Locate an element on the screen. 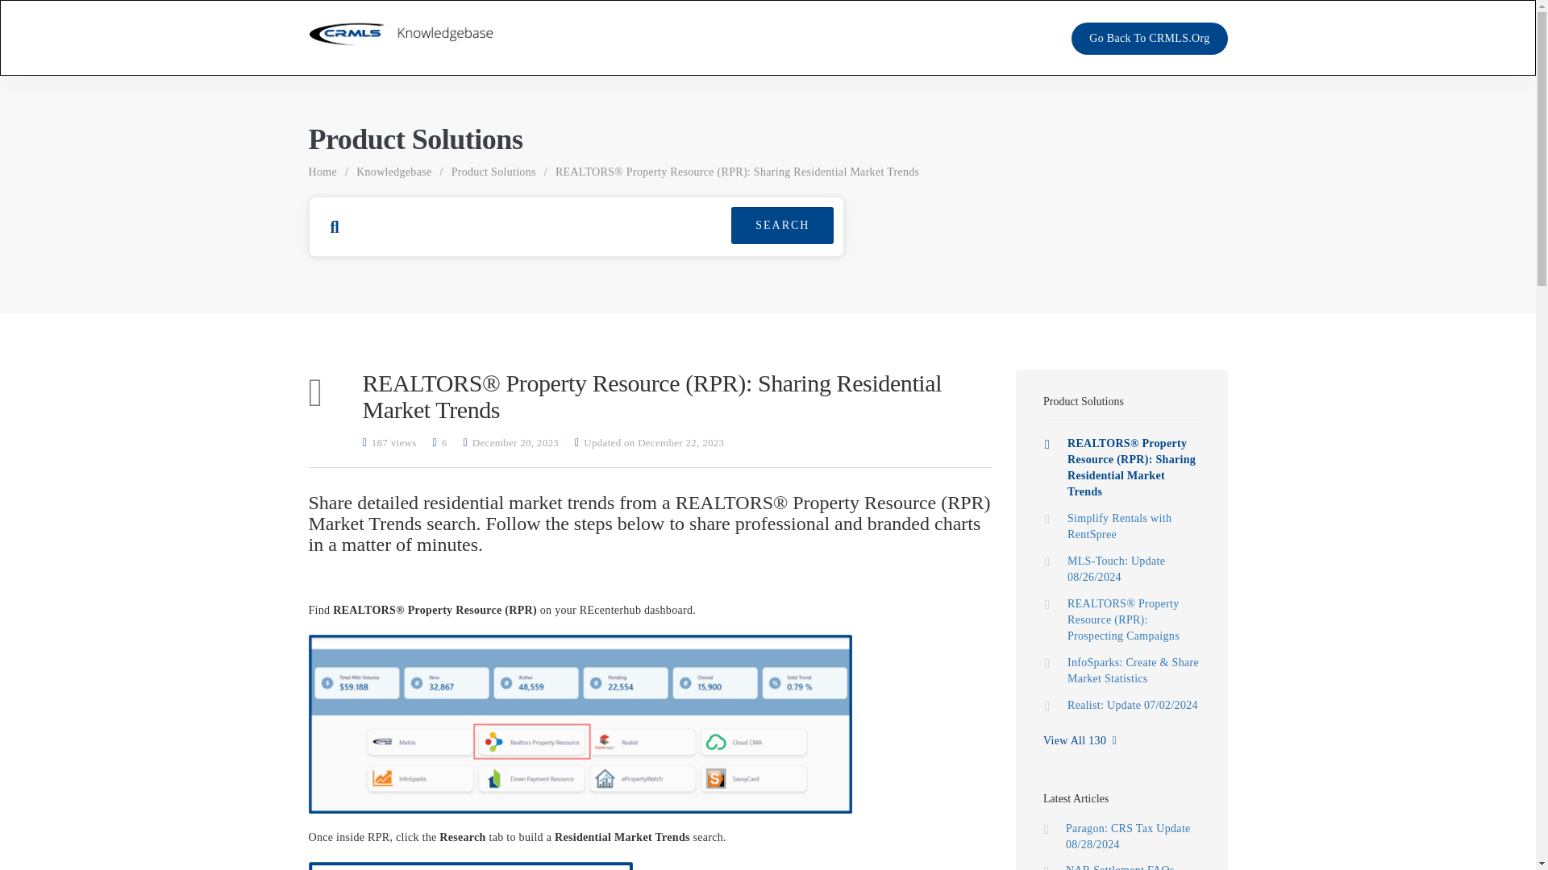 The height and width of the screenshot is (870, 1548). Product Solutions is located at coordinates (1084, 401).